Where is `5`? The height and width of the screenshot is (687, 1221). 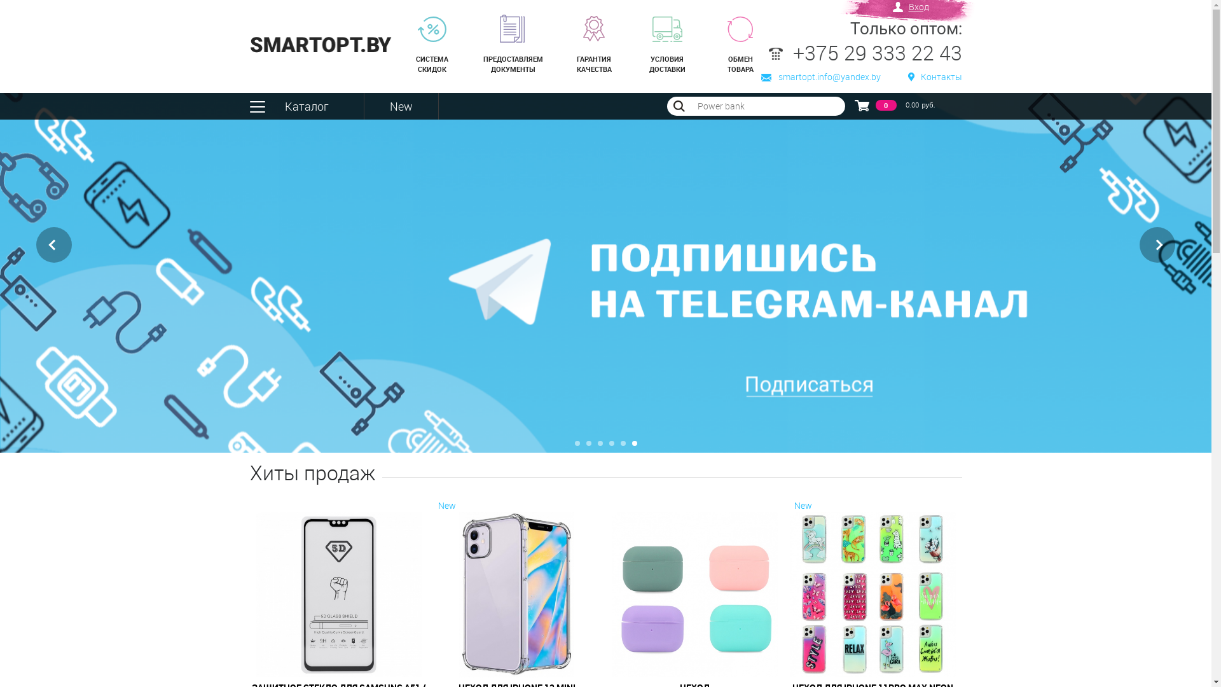
5 is located at coordinates (623, 443).